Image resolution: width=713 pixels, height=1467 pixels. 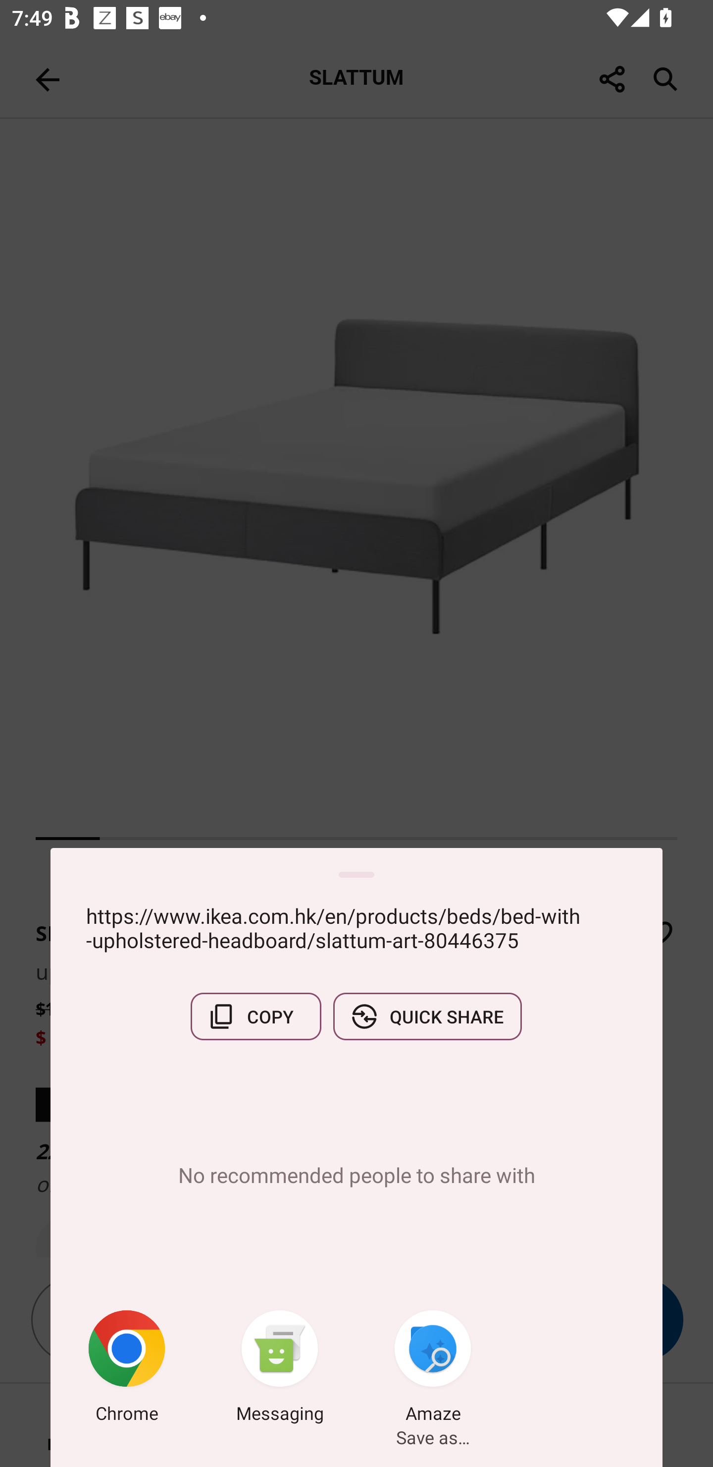 What do you see at coordinates (433, 1369) in the screenshot?
I see `Amaze Save as…` at bounding box center [433, 1369].